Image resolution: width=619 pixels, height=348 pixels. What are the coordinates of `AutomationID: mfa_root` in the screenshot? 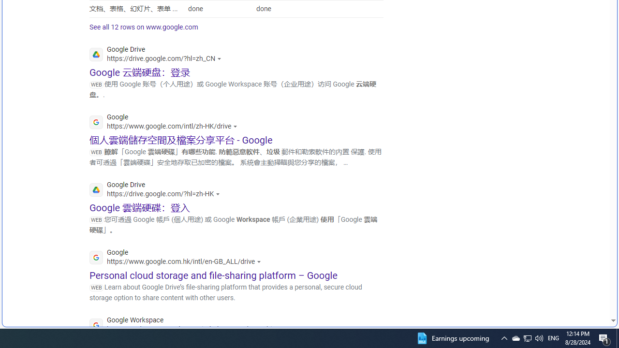 It's located at (576, 291).